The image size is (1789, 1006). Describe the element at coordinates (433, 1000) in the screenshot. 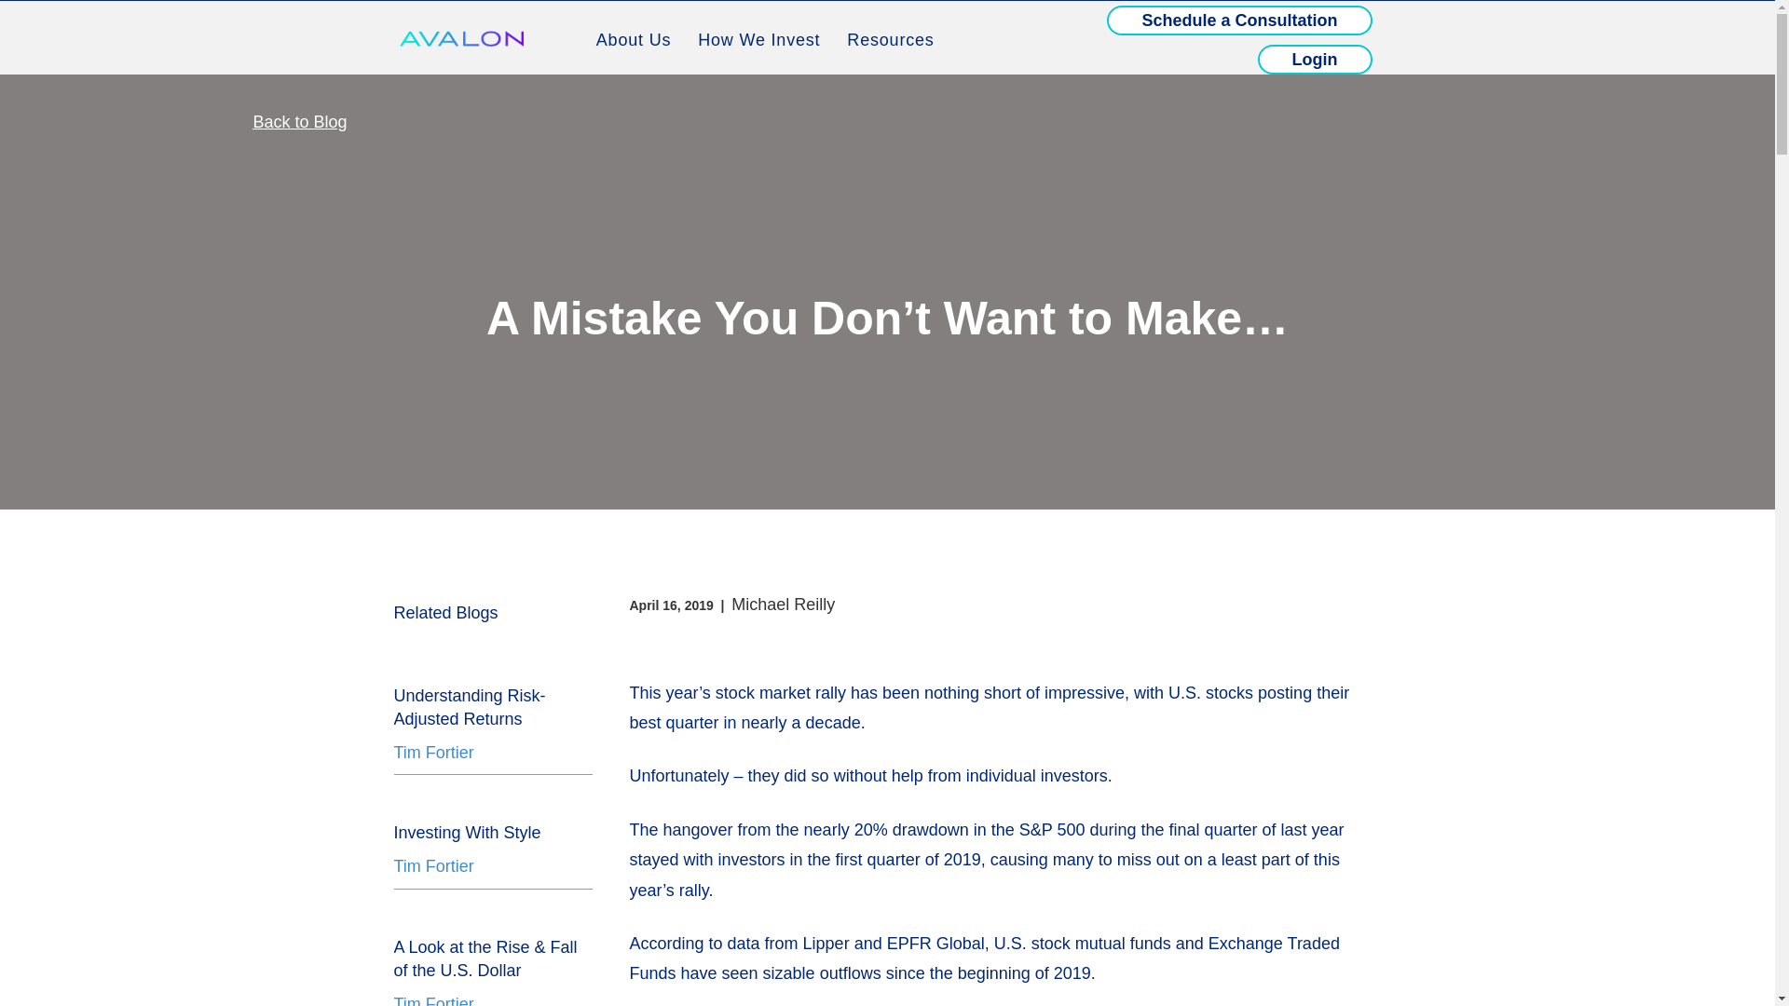

I see `Tim Fortier` at that location.